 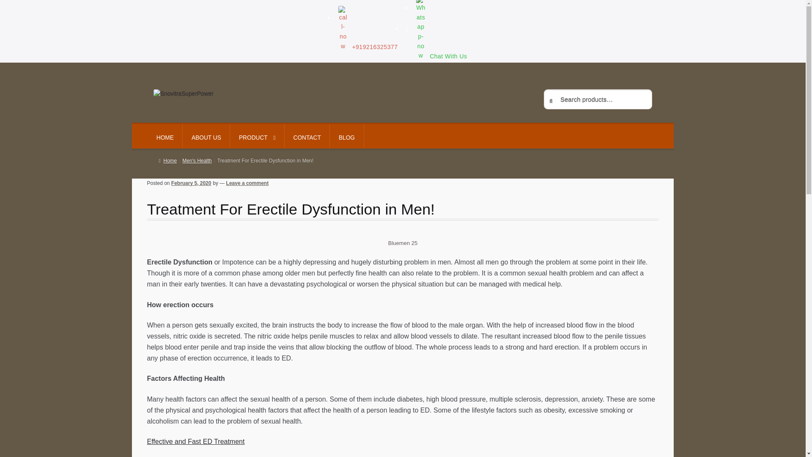 What do you see at coordinates (346, 136) in the screenshot?
I see `BLOG` at bounding box center [346, 136].